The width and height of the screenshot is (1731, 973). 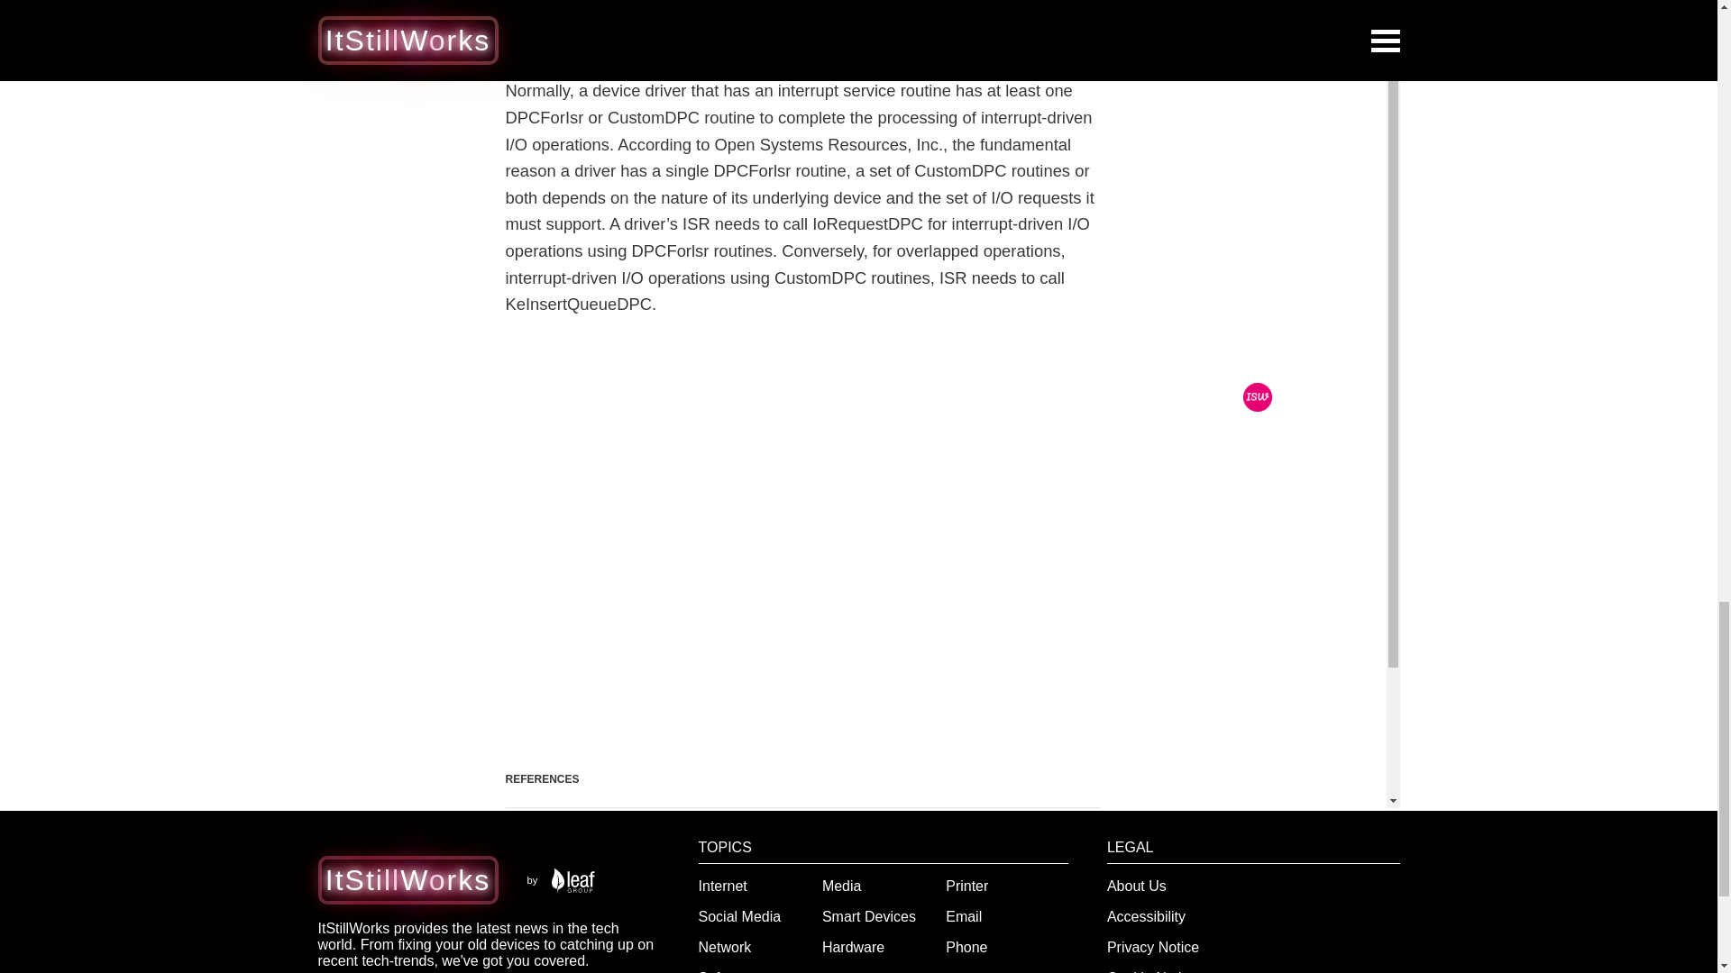 I want to click on Accessibility, so click(x=1147, y=916).